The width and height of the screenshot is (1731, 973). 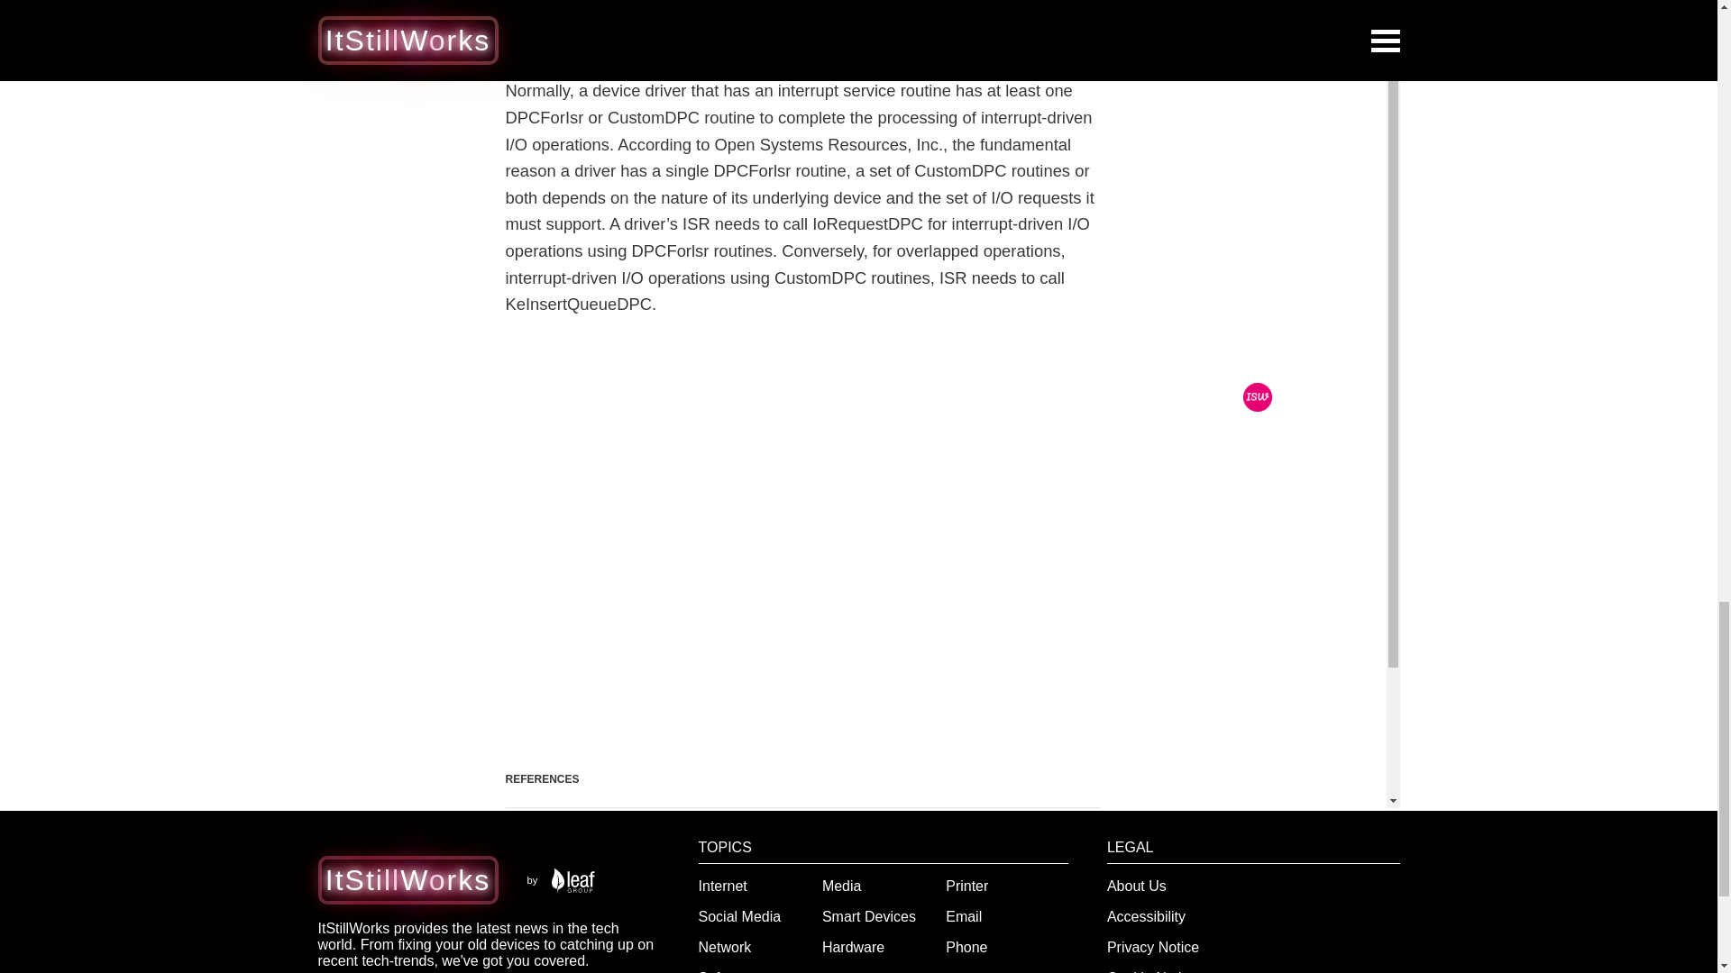 I want to click on Accessibility, so click(x=1147, y=916).